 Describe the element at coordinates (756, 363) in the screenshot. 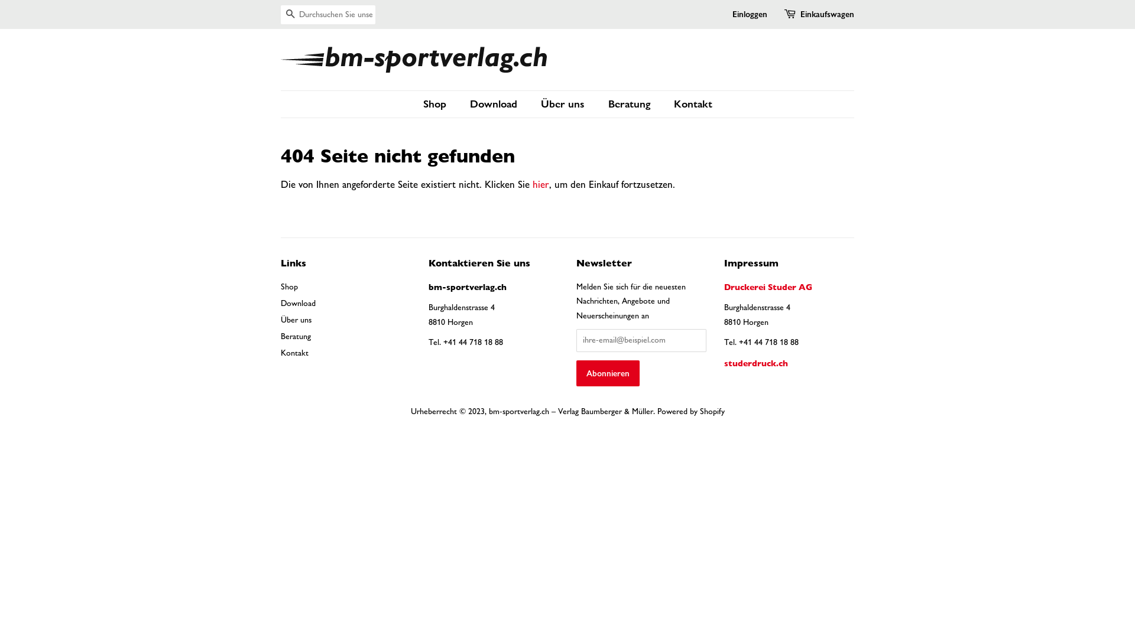

I see `studerdruck.ch` at that location.